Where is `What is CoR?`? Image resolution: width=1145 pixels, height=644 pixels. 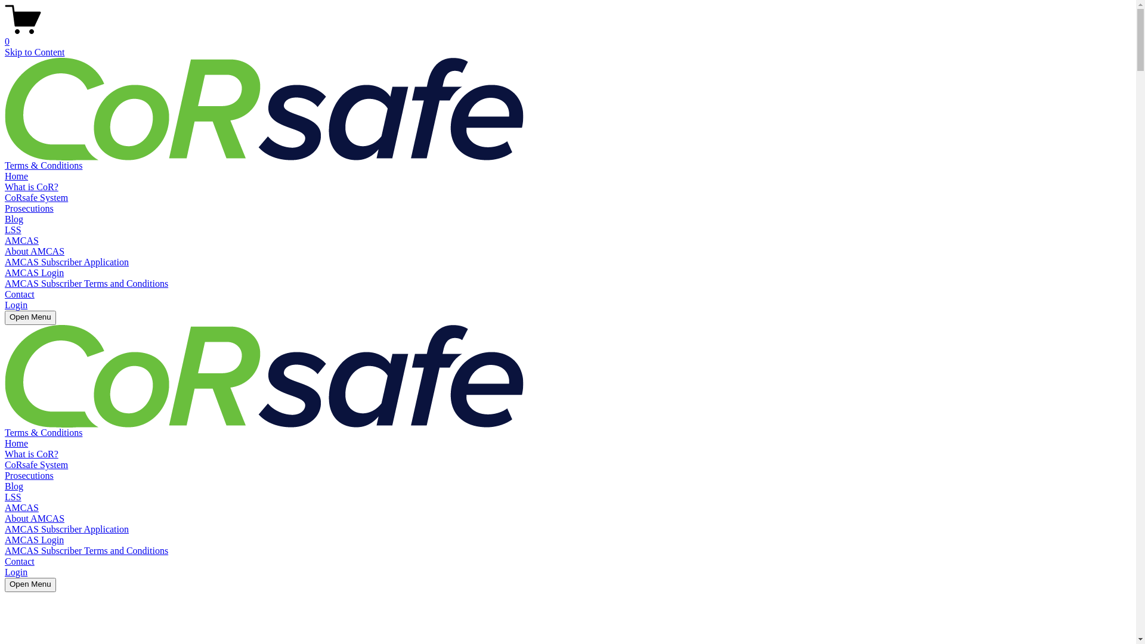
What is CoR? is located at coordinates (32, 454).